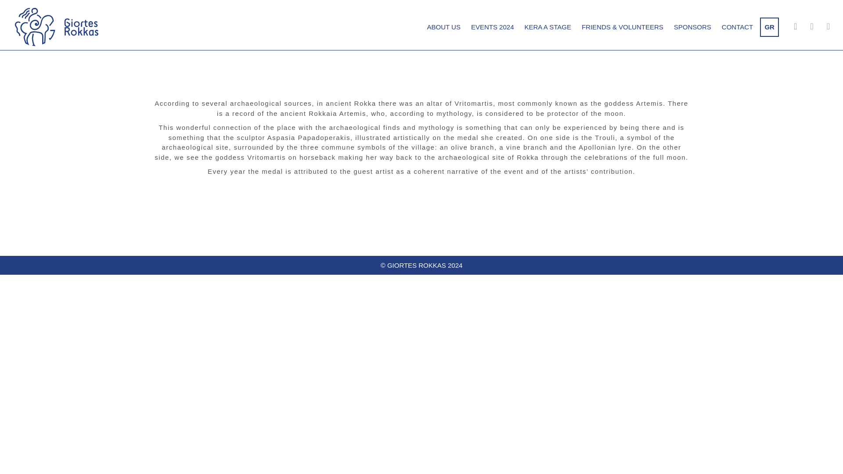 This screenshot has height=474, width=843. What do you see at coordinates (769, 27) in the screenshot?
I see `GR` at bounding box center [769, 27].